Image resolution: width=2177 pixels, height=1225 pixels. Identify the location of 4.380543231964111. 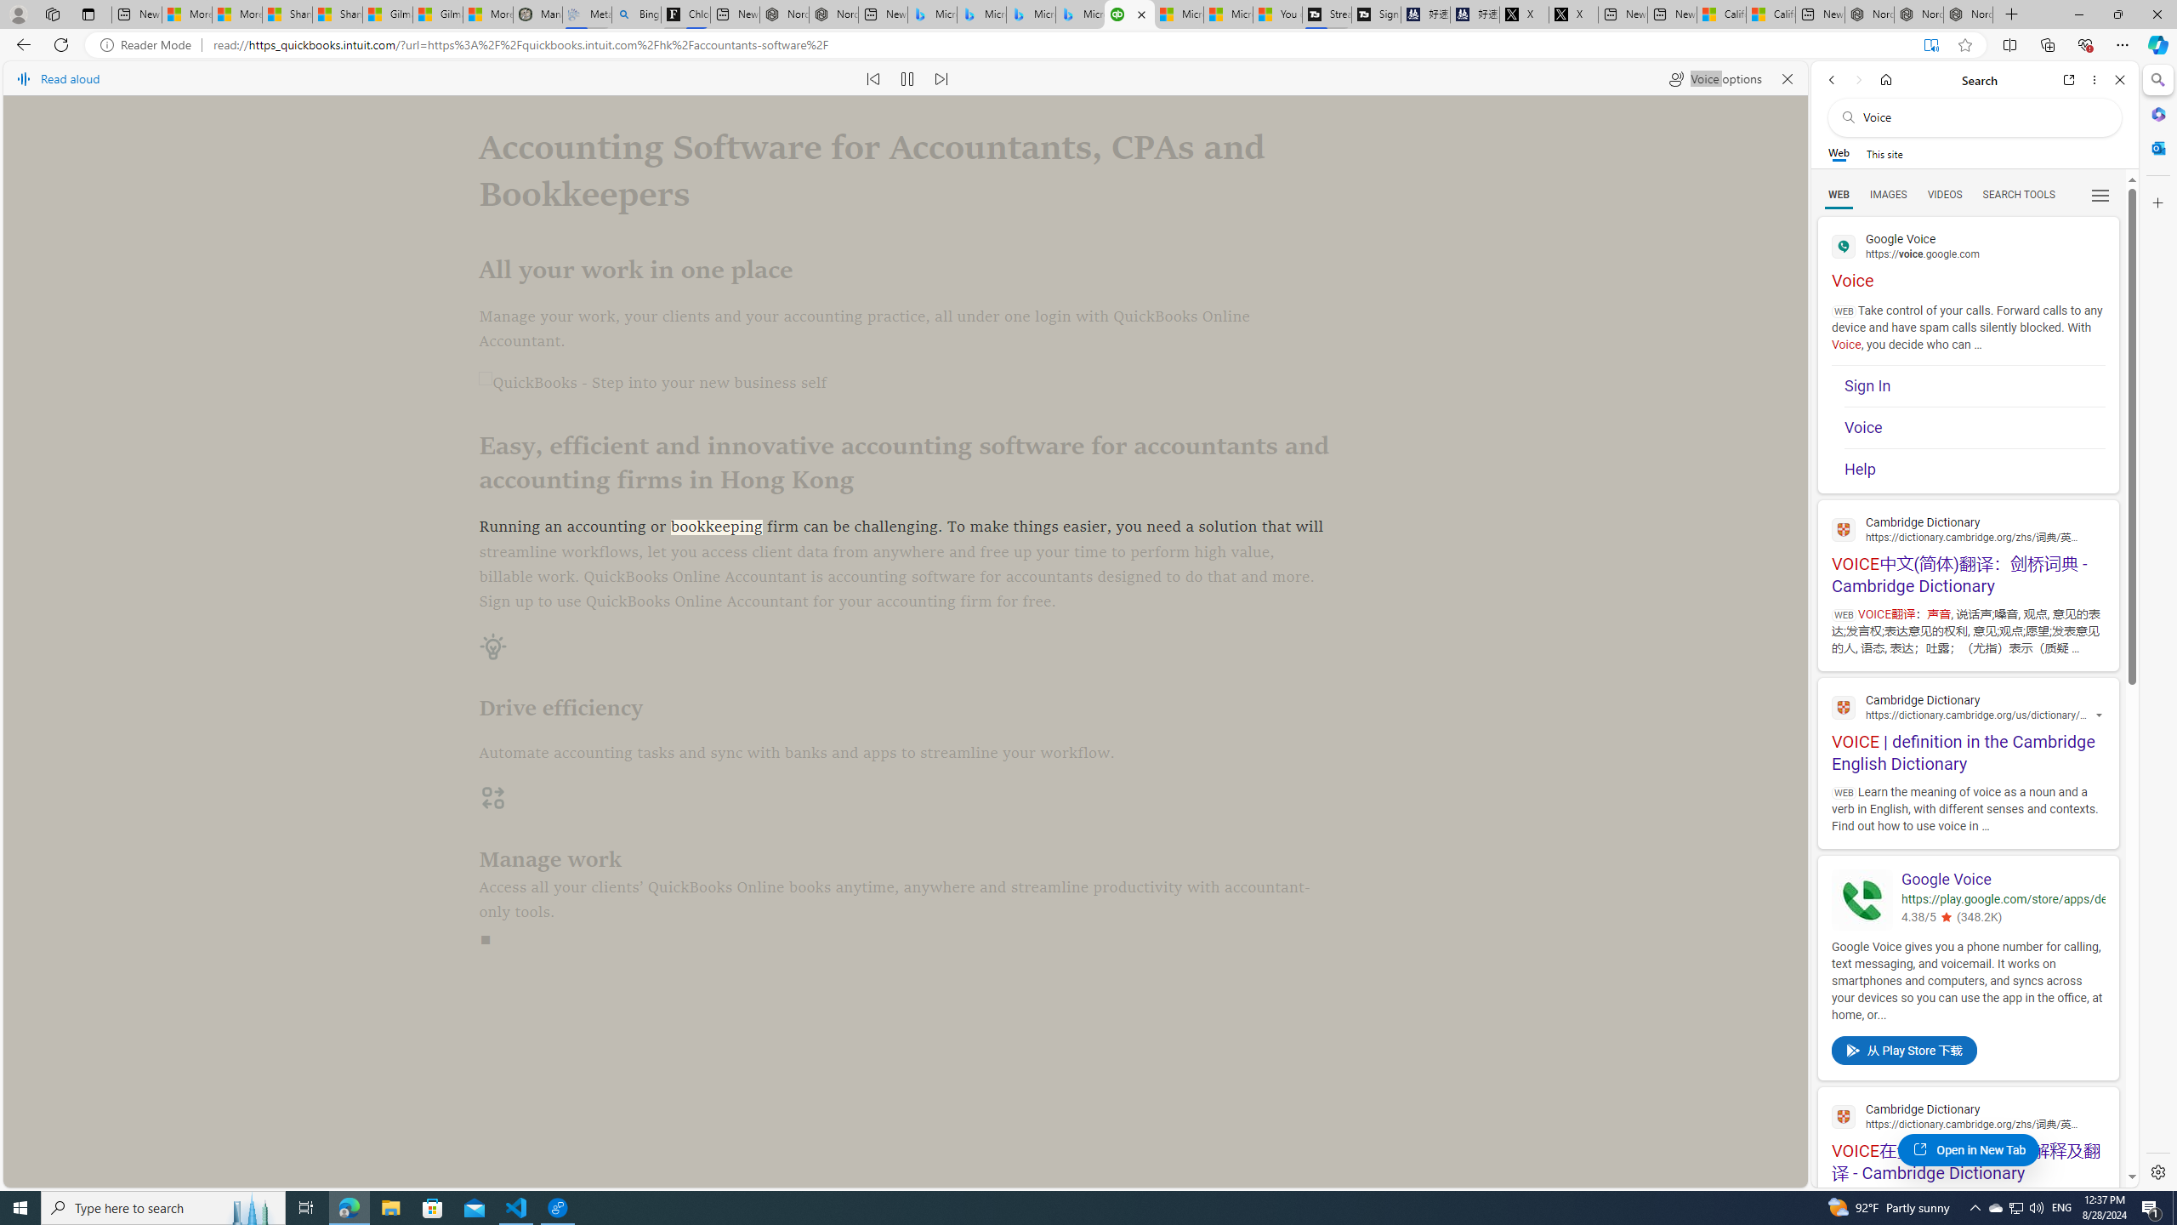
(1944, 917).